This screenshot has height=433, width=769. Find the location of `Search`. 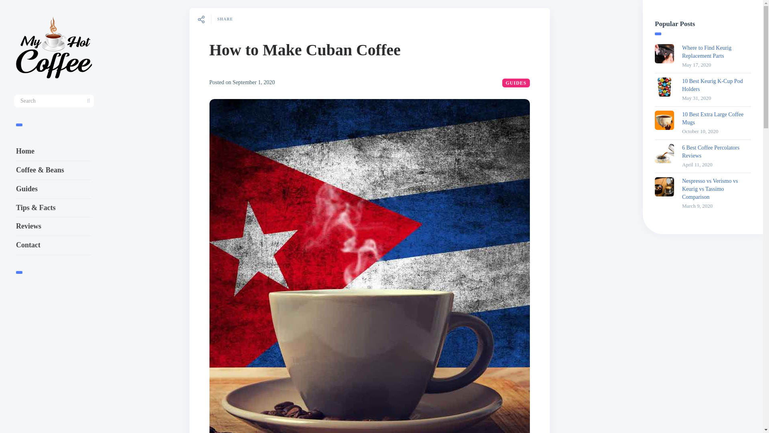

Search is located at coordinates (10, 5).